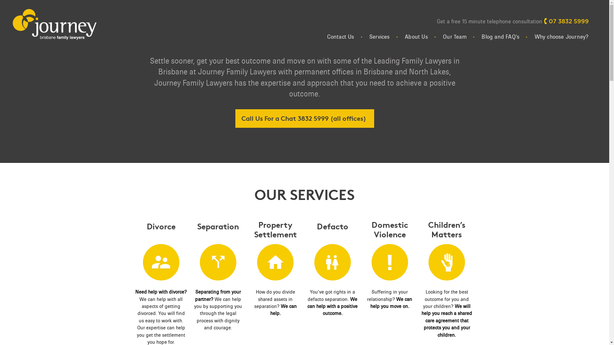  Describe the element at coordinates (566, 21) in the screenshot. I see `07 3832 5999` at that location.